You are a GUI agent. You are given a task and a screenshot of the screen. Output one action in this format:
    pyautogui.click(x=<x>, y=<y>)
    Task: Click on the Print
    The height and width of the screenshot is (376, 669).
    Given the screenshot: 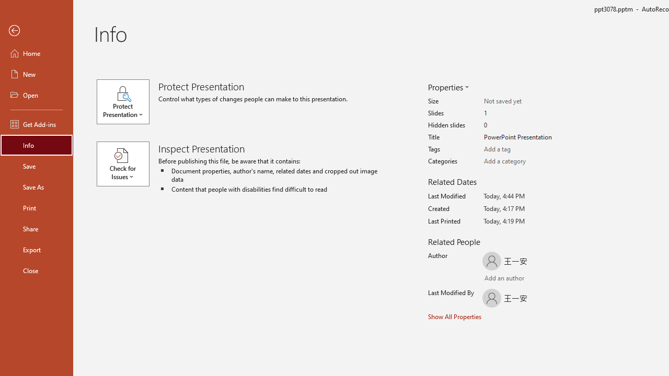 What is the action you would take?
    pyautogui.click(x=37, y=208)
    